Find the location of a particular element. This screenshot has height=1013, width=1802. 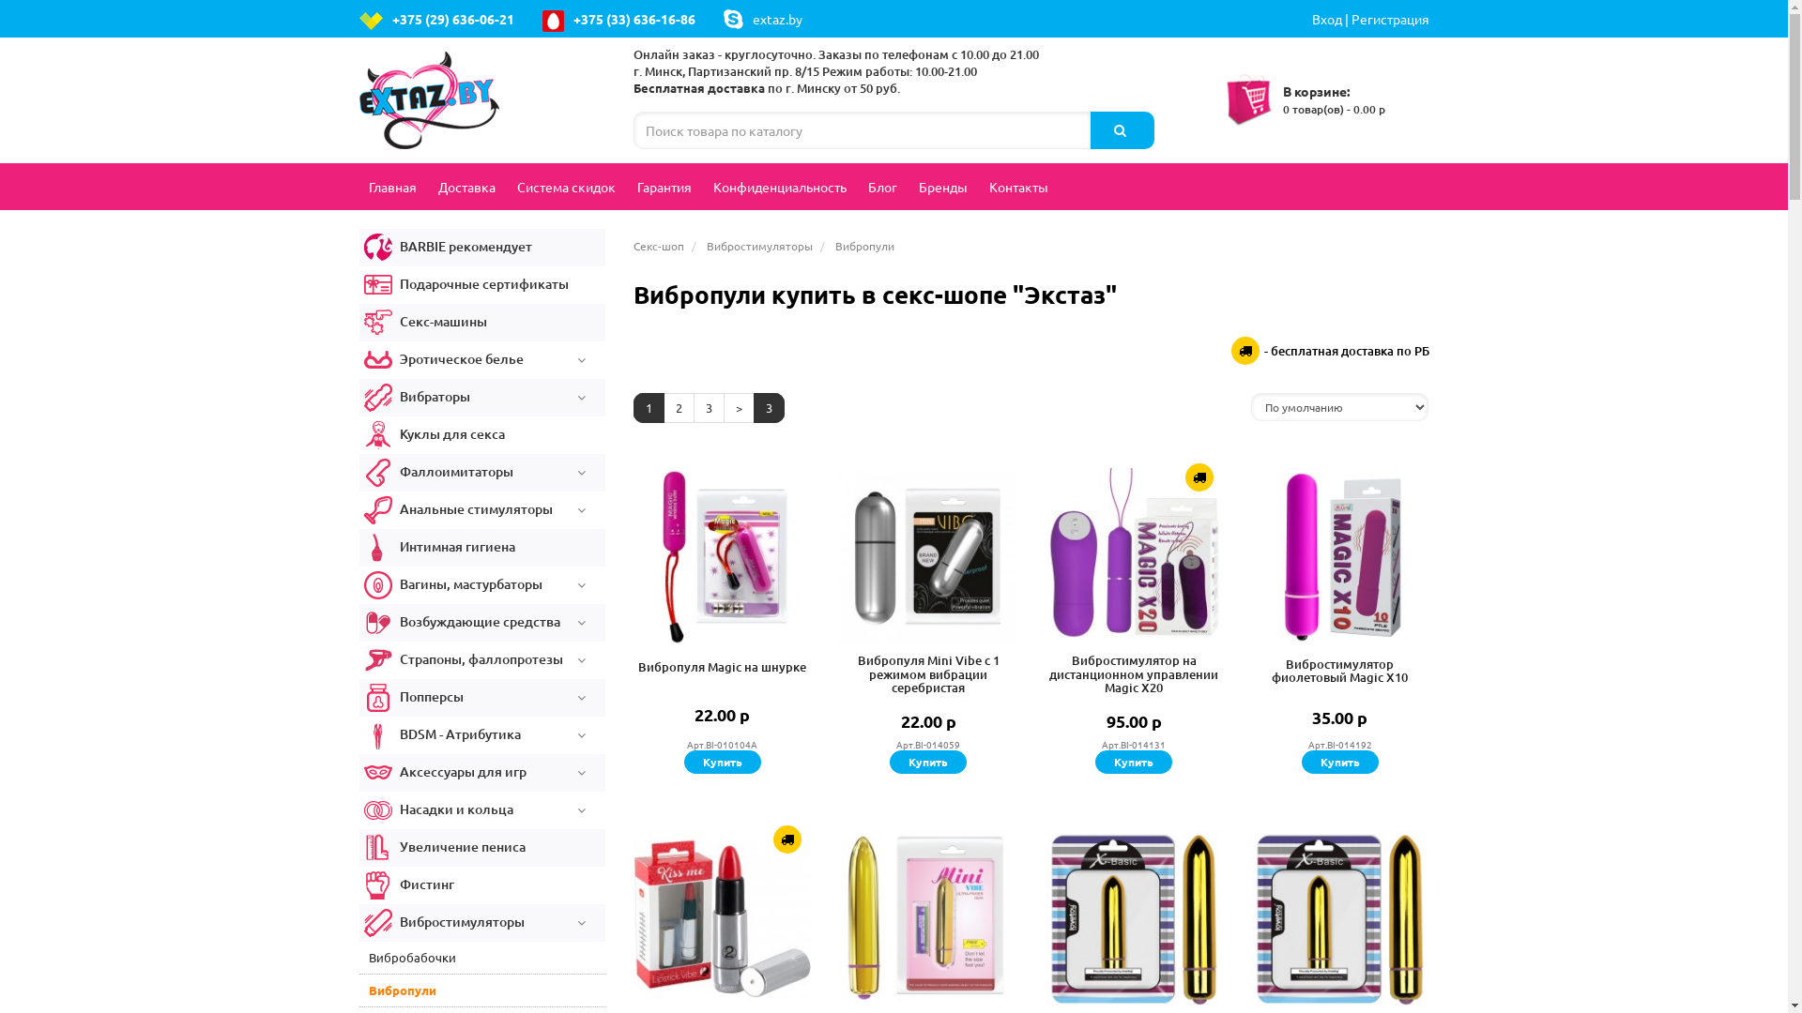

2 is located at coordinates (680, 409).